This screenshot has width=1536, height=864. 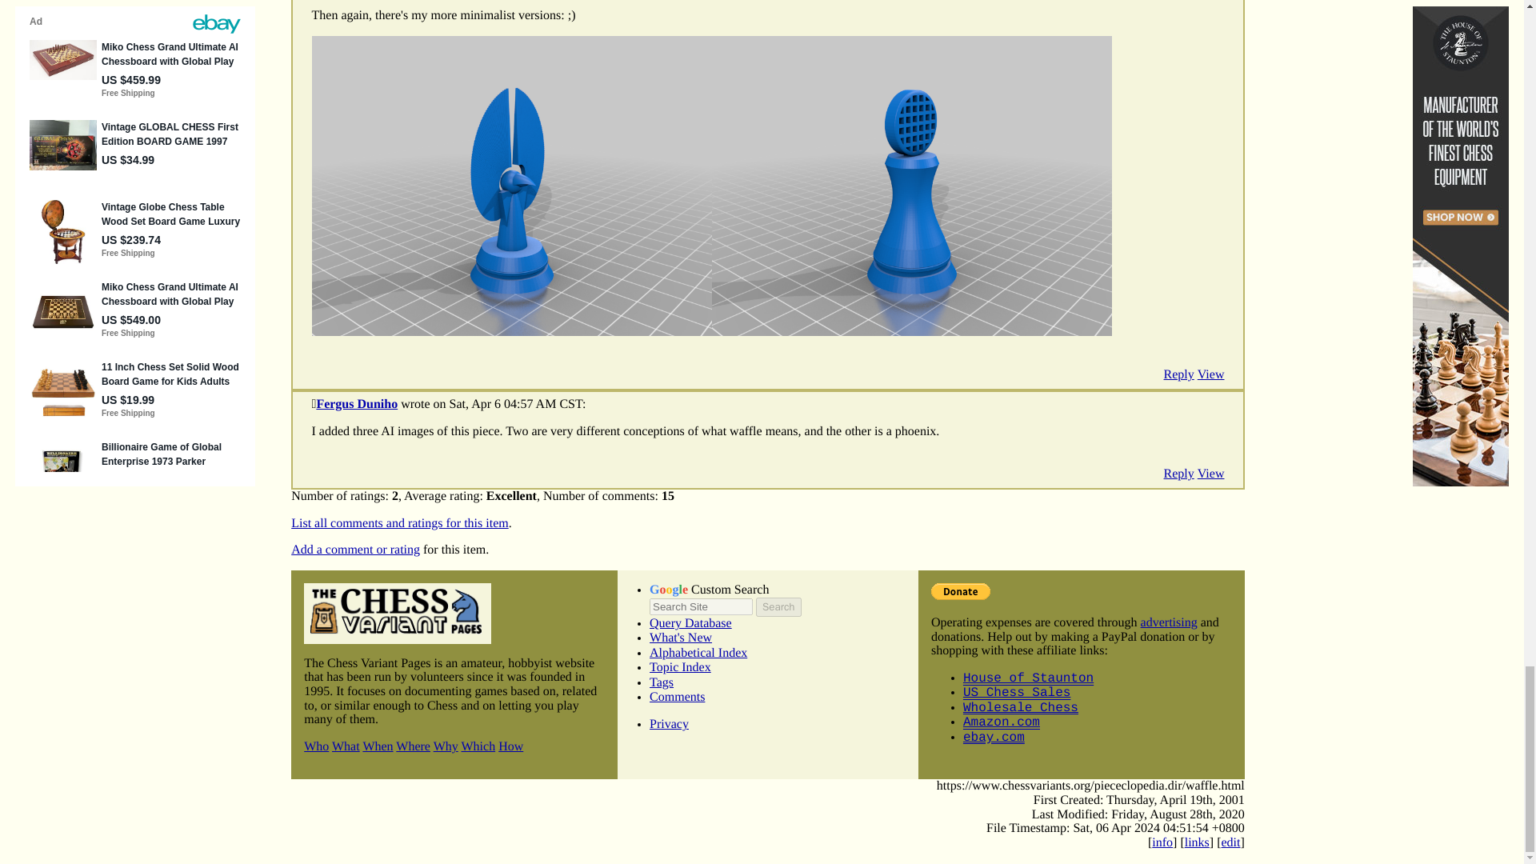 I want to click on PayPal - The safer, easier way to pay online!, so click(x=960, y=591).